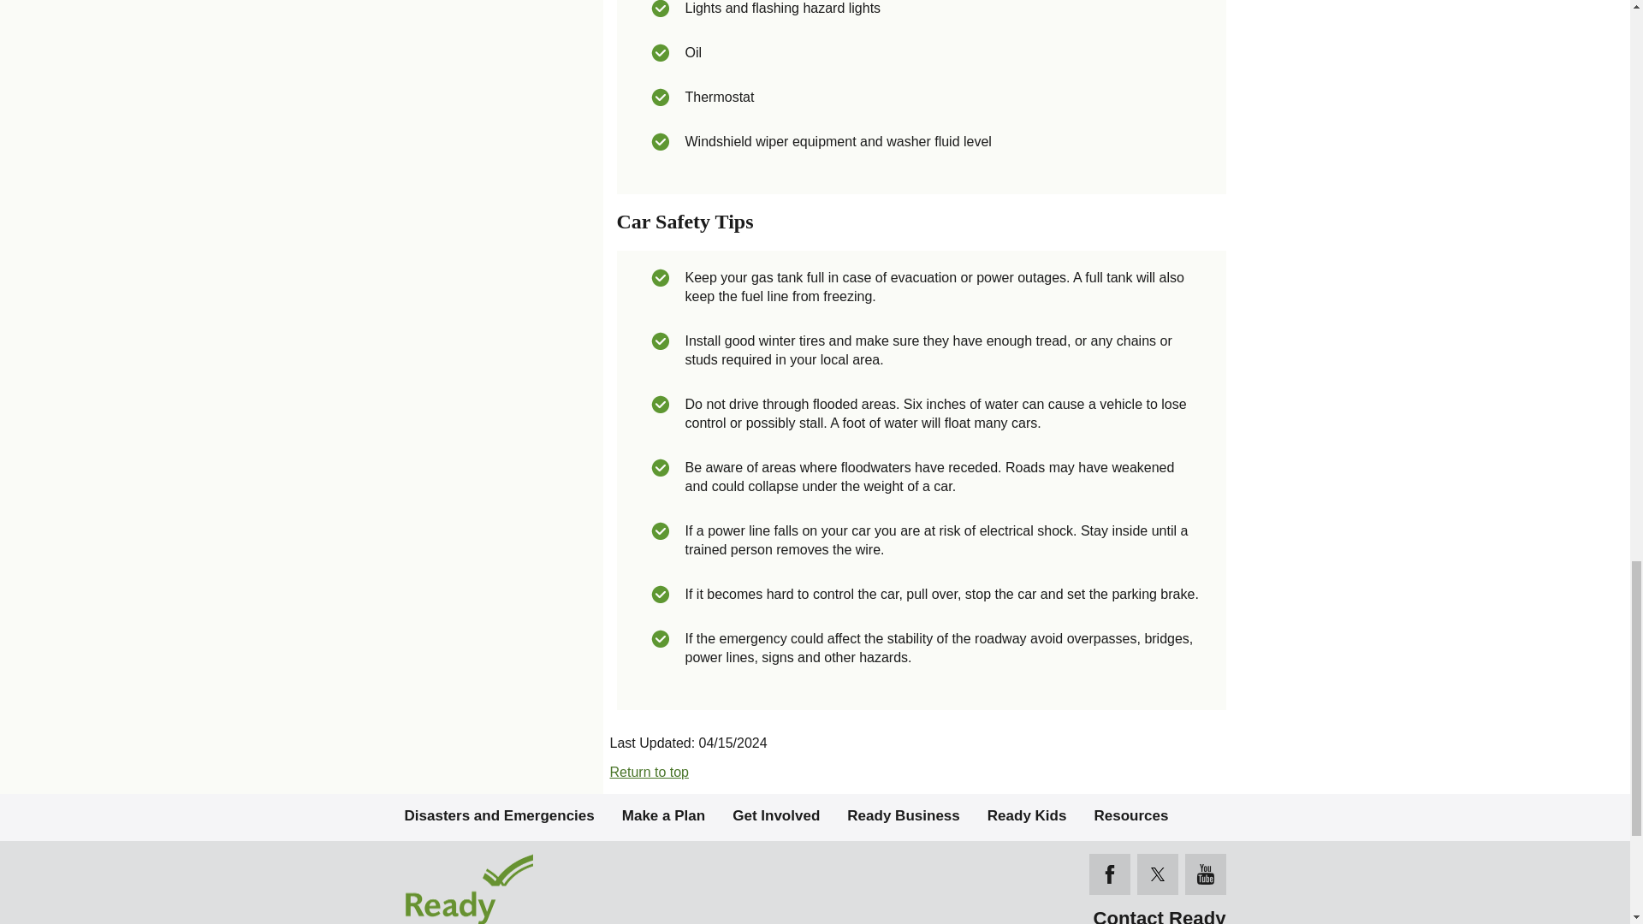  What do you see at coordinates (532, 888) in the screenshot?
I see `READY logo` at bounding box center [532, 888].